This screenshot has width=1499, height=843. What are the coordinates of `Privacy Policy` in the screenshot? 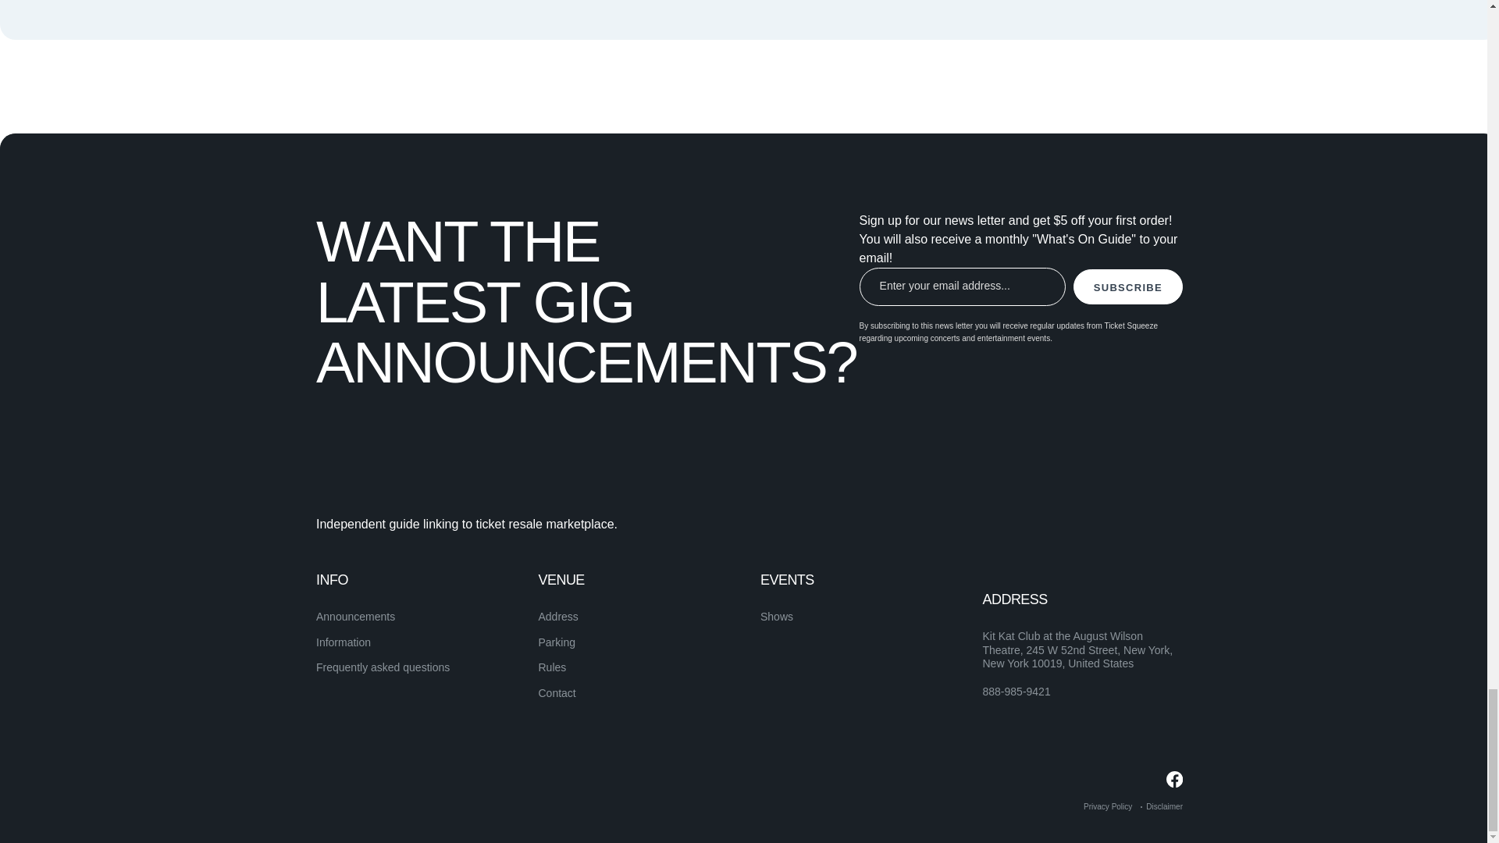 It's located at (1107, 806).